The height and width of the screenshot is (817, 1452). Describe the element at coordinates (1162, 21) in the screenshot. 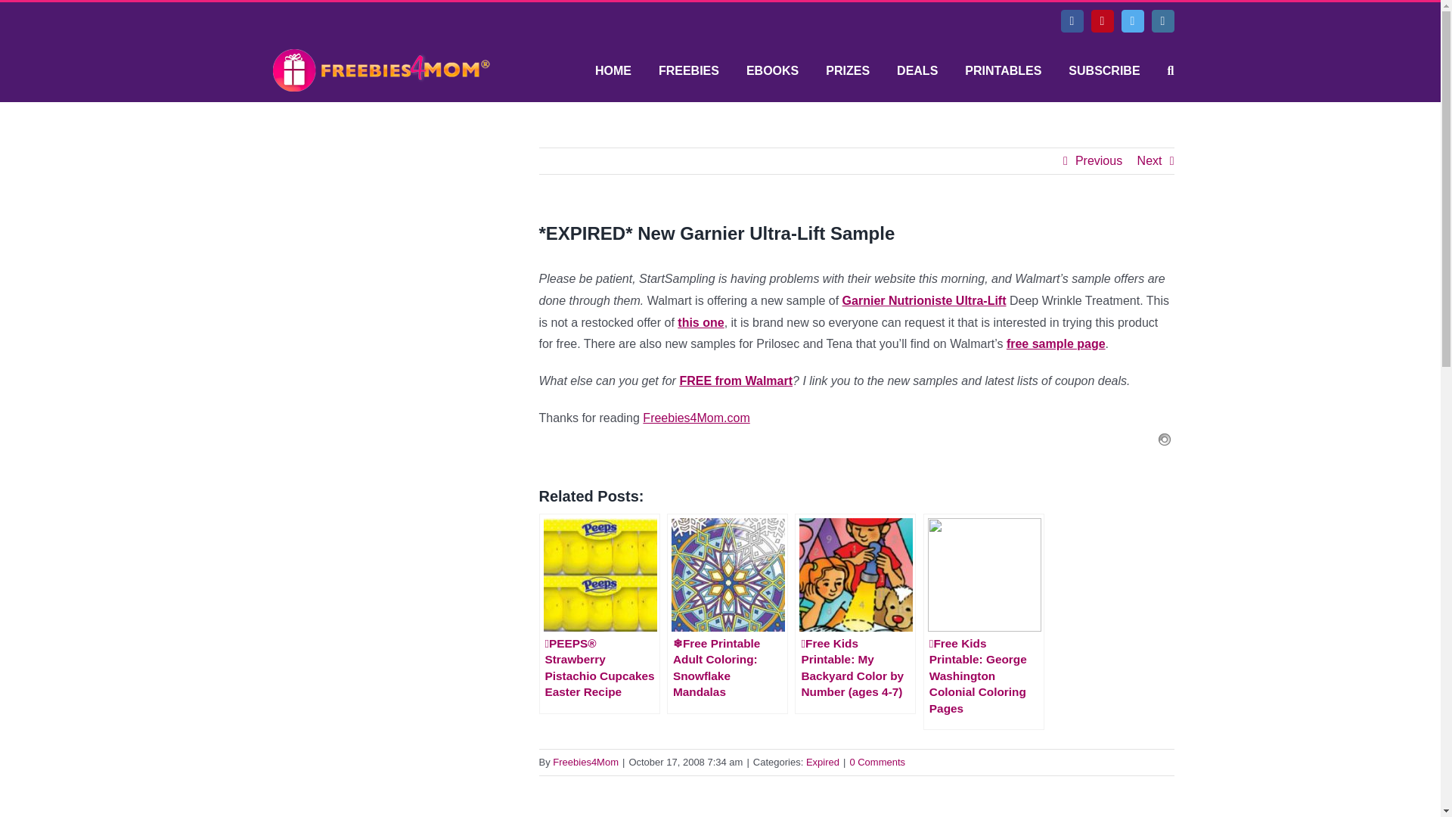

I see `Instagram` at that location.